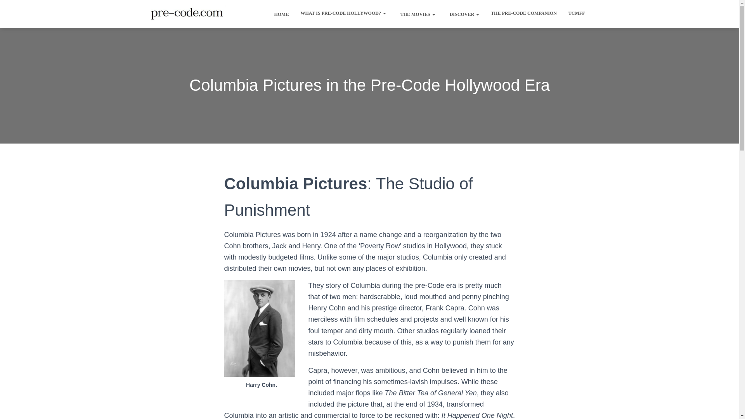  Describe the element at coordinates (416, 14) in the screenshot. I see `The Movies` at that location.